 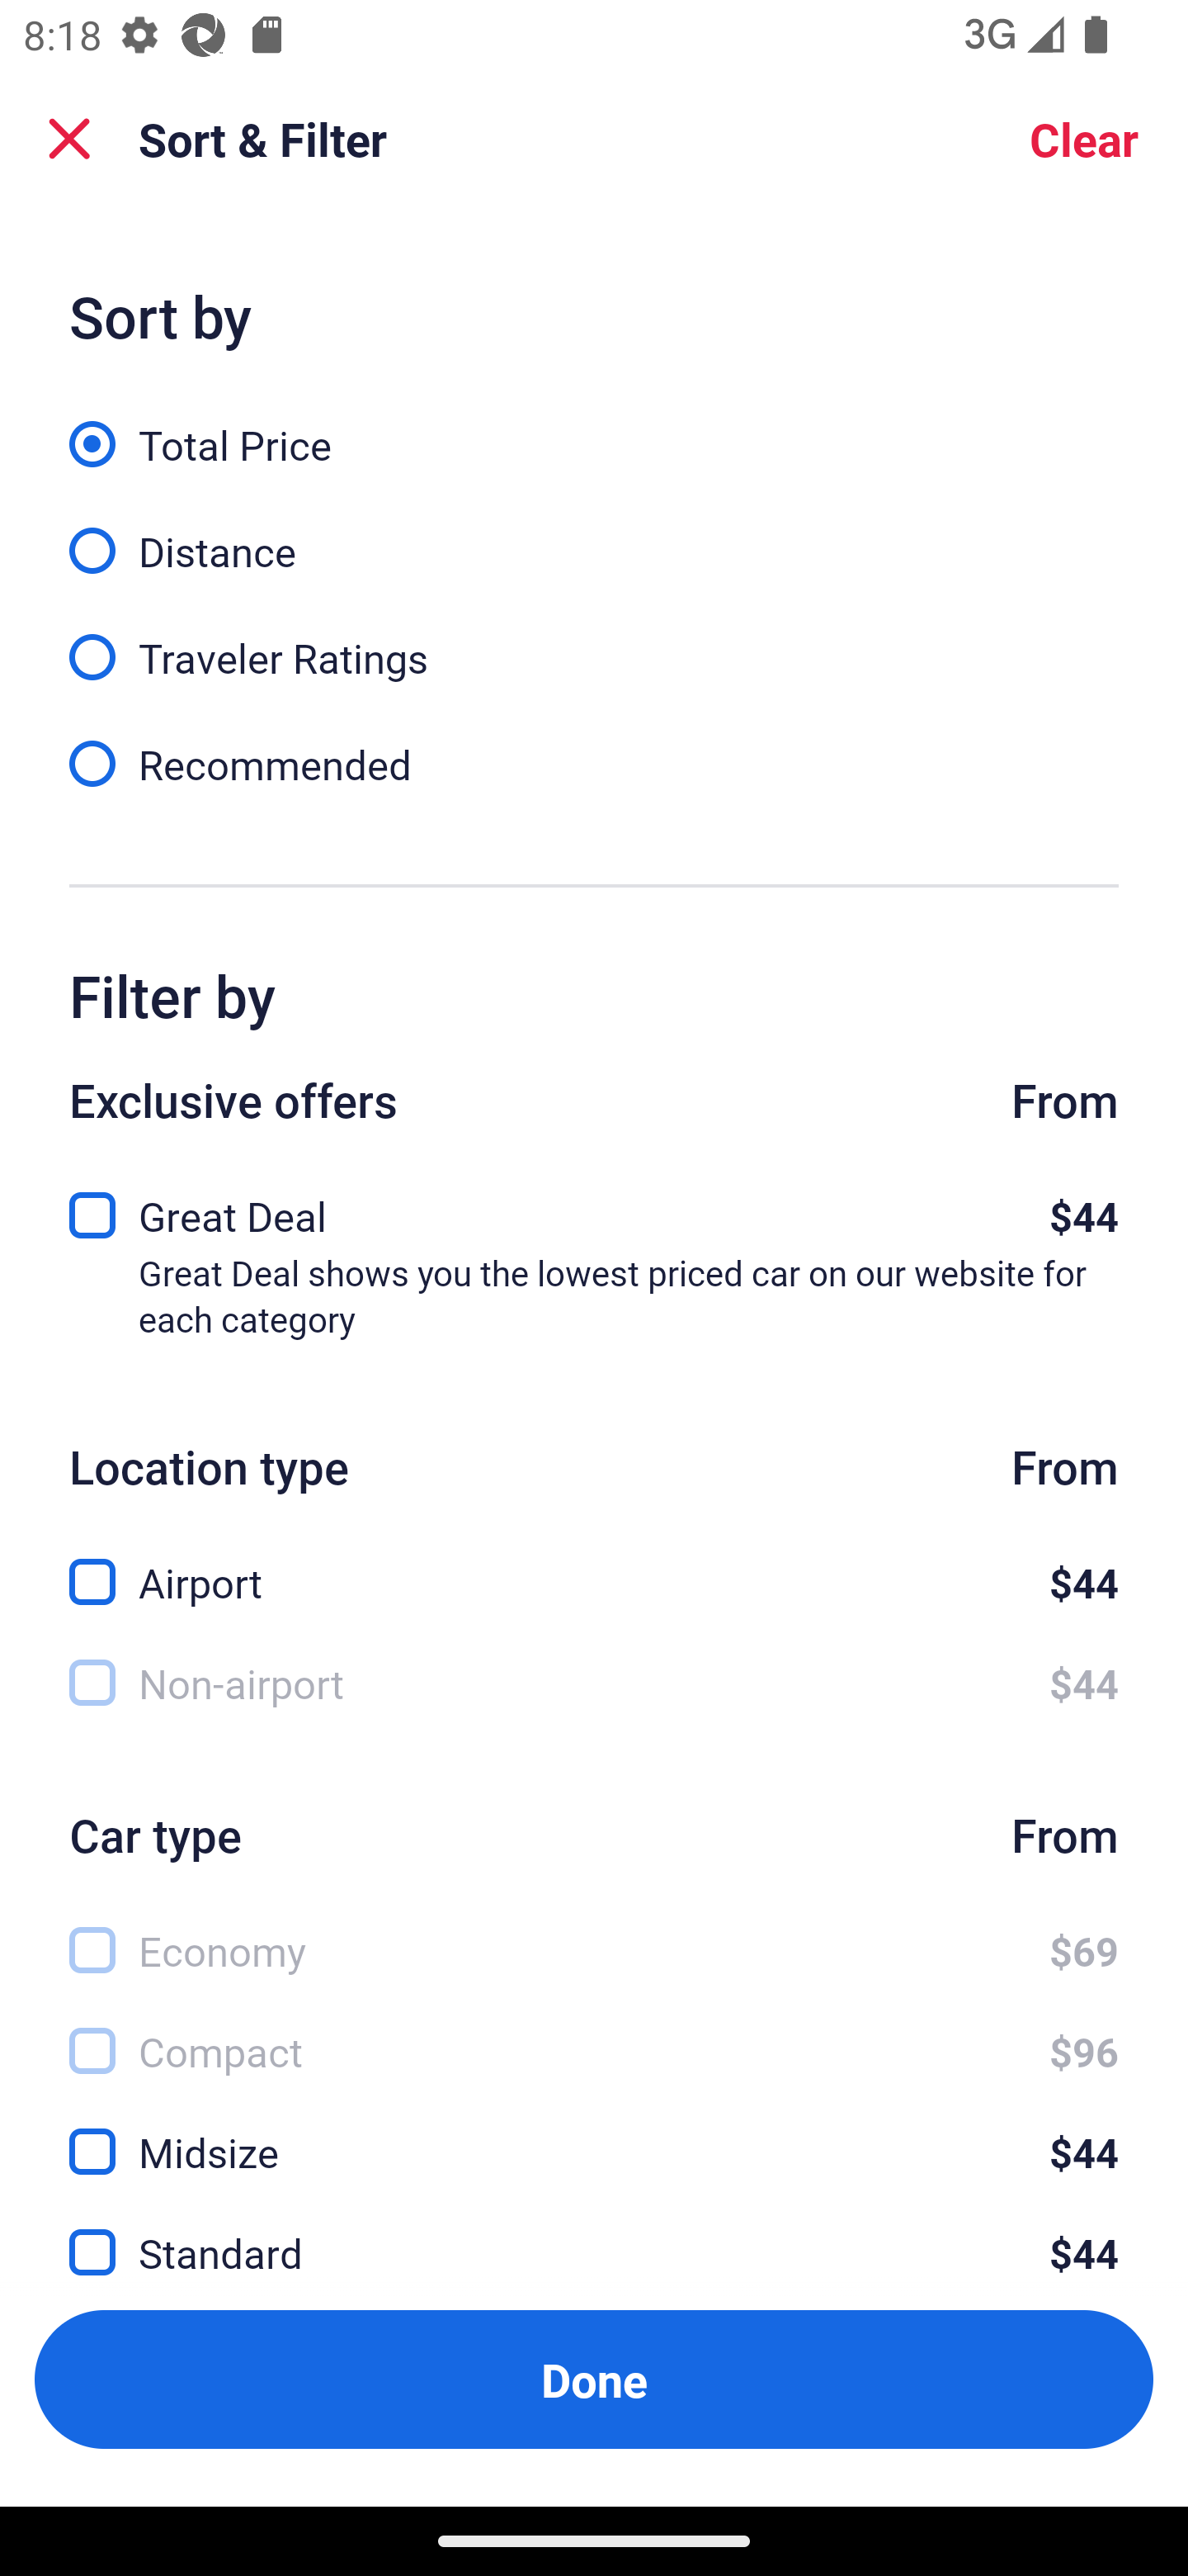 I want to click on Economy, $69 Economy $69, so click(x=594, y=1932).